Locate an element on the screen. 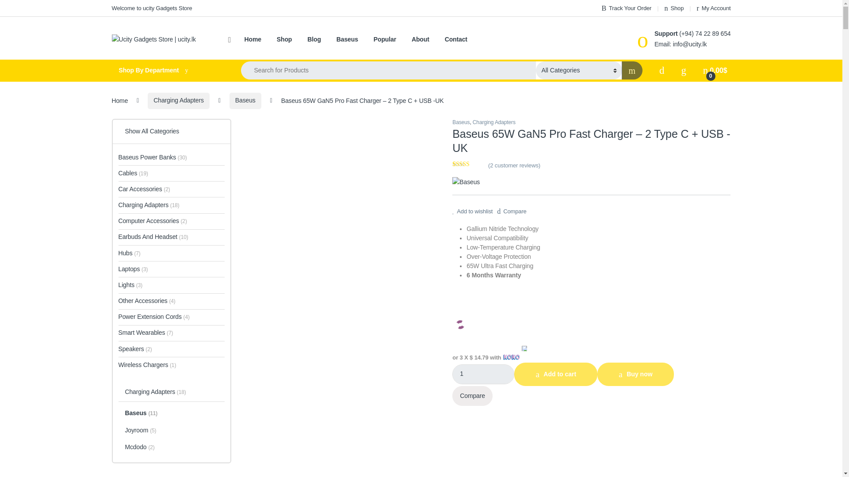  1 is located at coordinates (483, 375).